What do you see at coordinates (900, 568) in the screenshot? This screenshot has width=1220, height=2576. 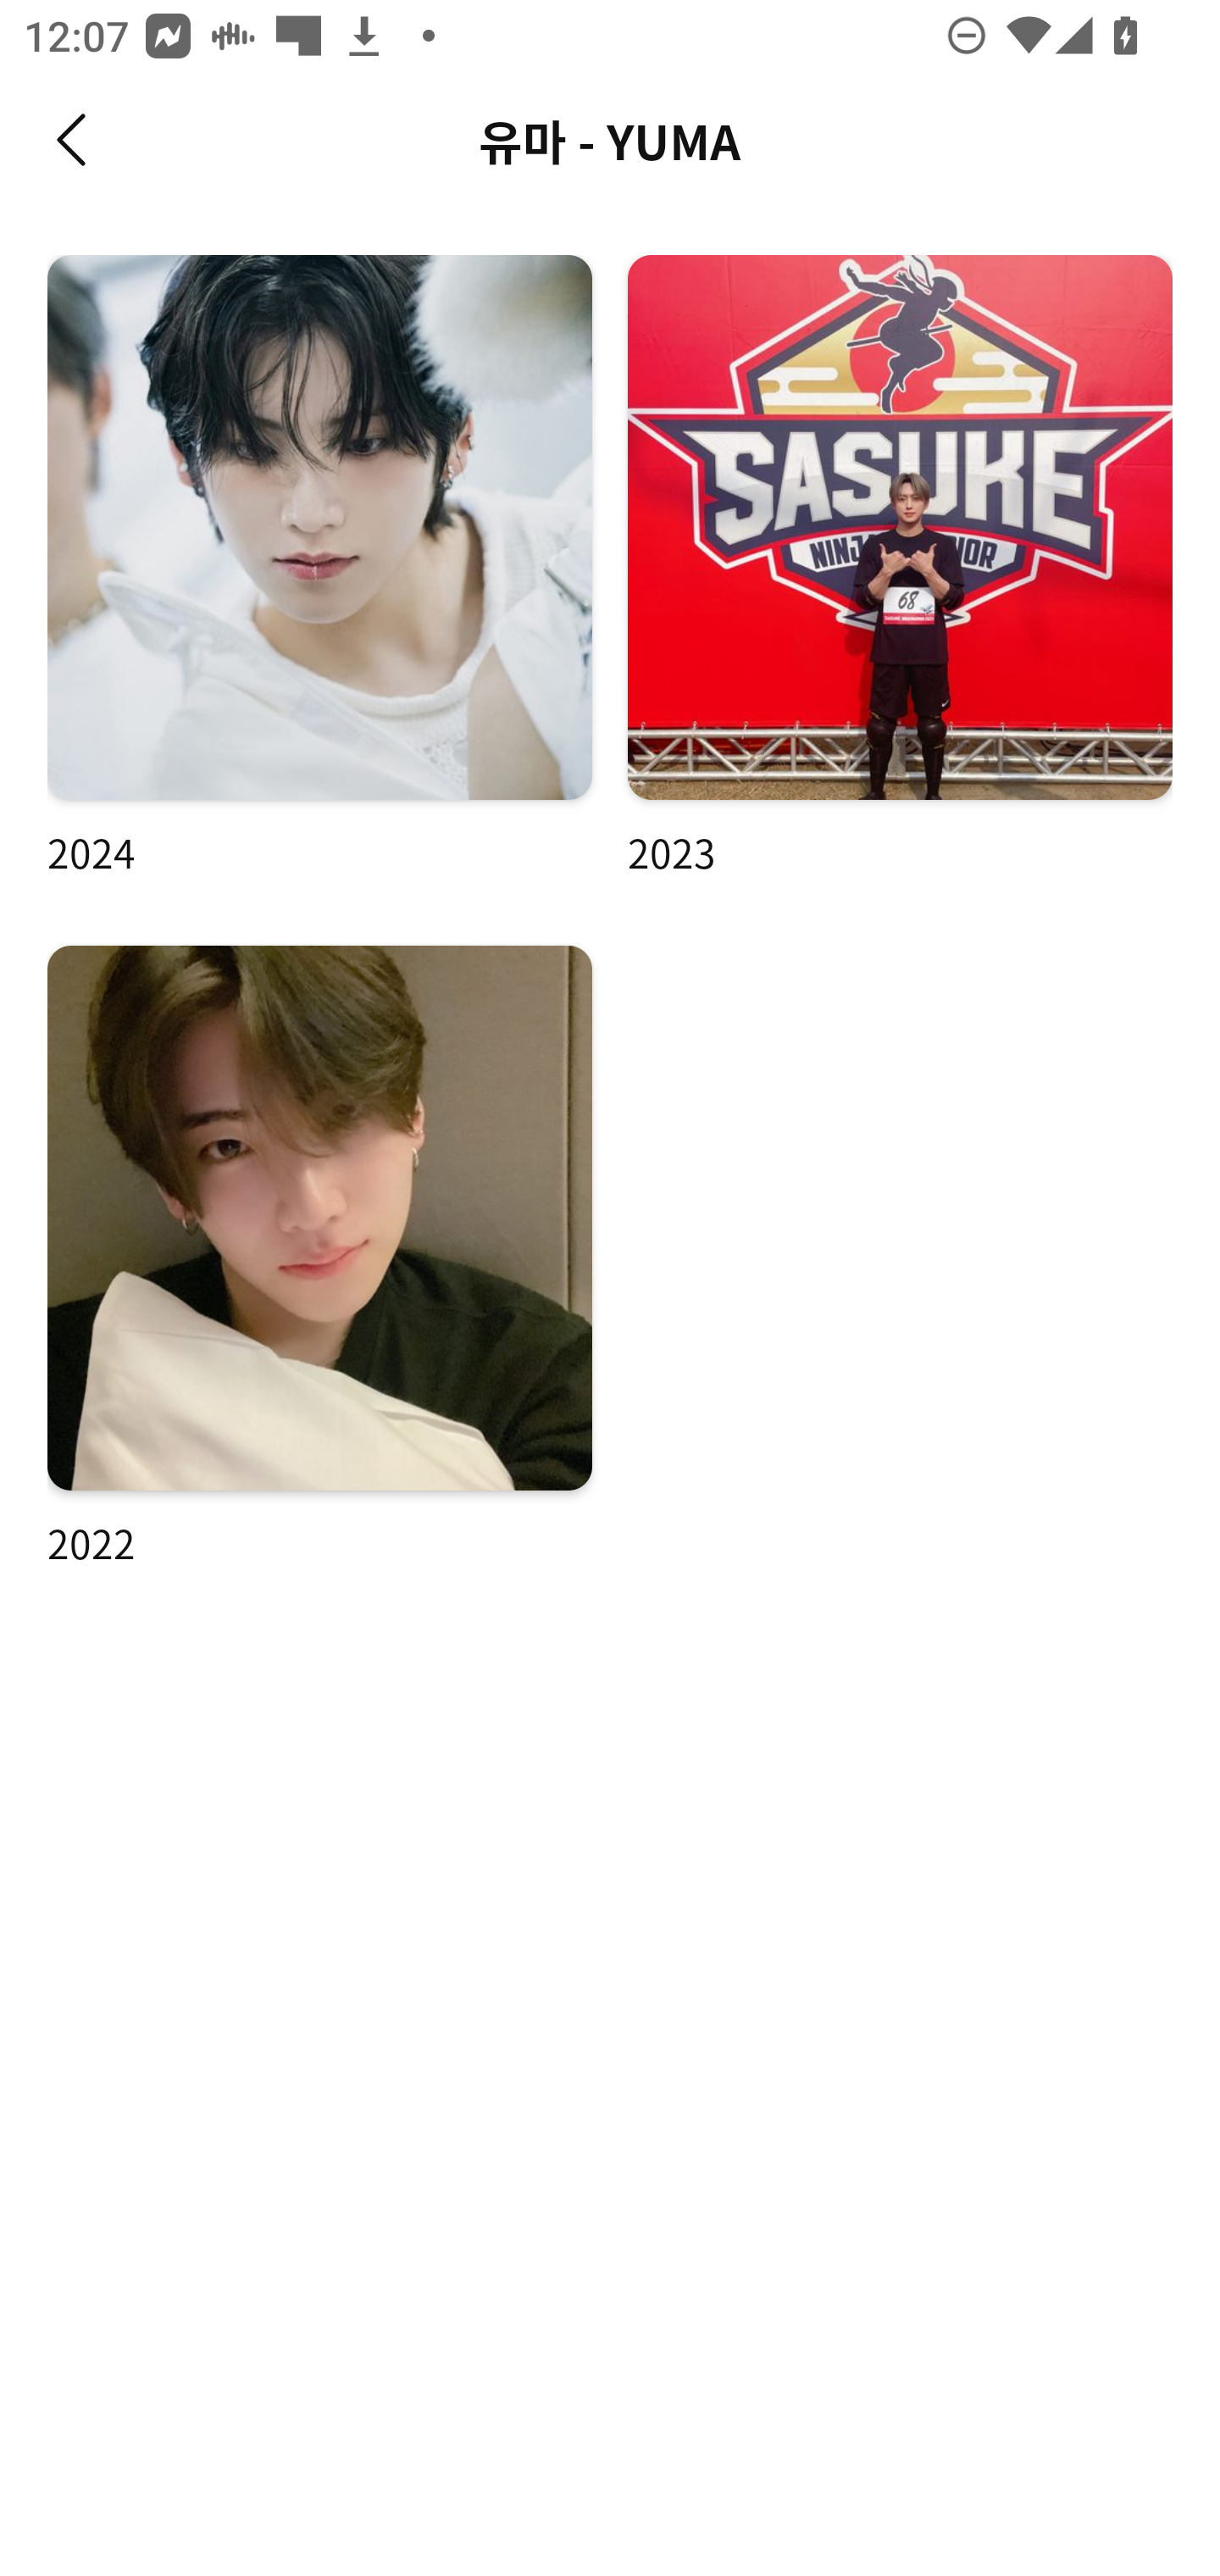 I see `2023` at bounding box center [900, 568].